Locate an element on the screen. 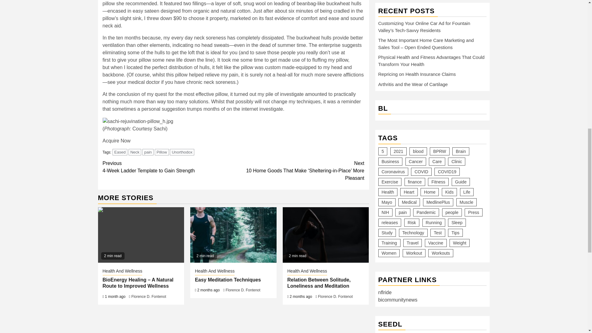 The image size is (592, 333). Health And Wellness is located at coordinates (215, 272).